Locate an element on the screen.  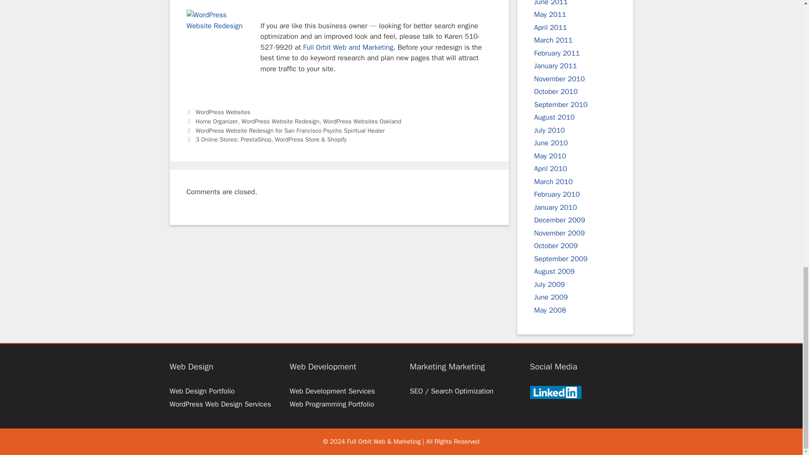
WordPress Website Redesign is located at coordinates (348, 47).